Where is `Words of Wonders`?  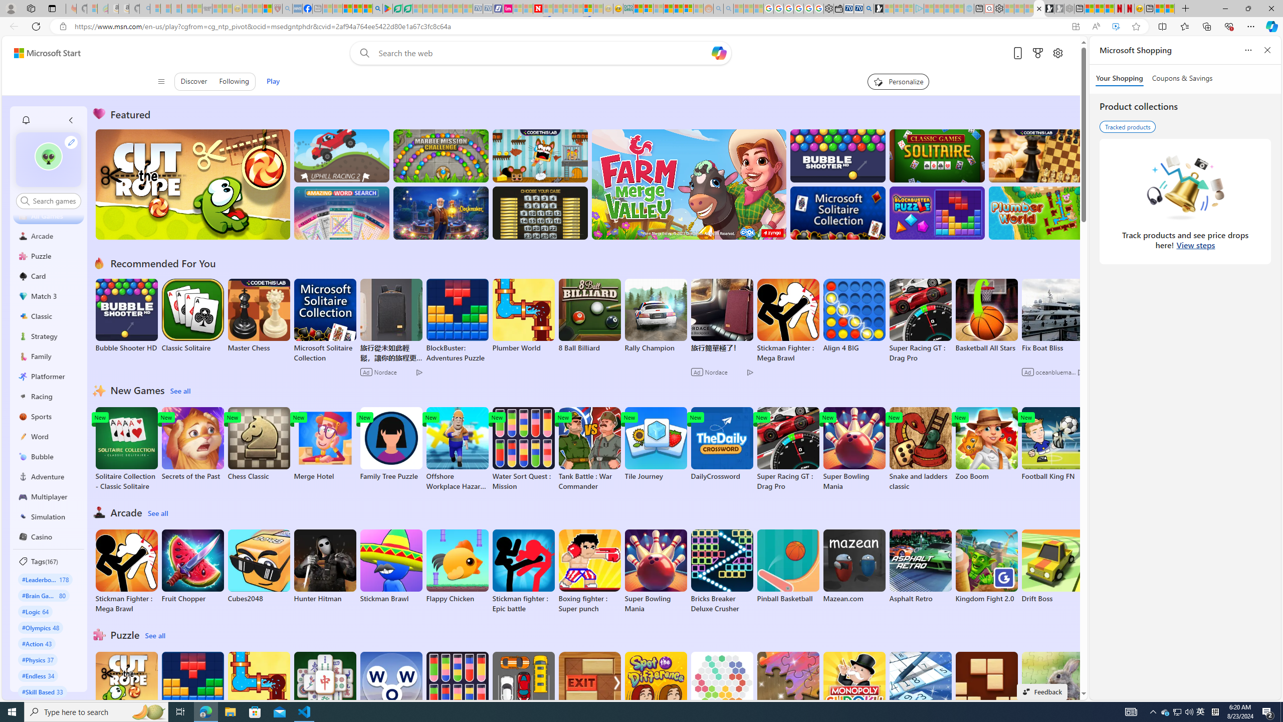 Words of Wonders is located at coordinates (390, 689).